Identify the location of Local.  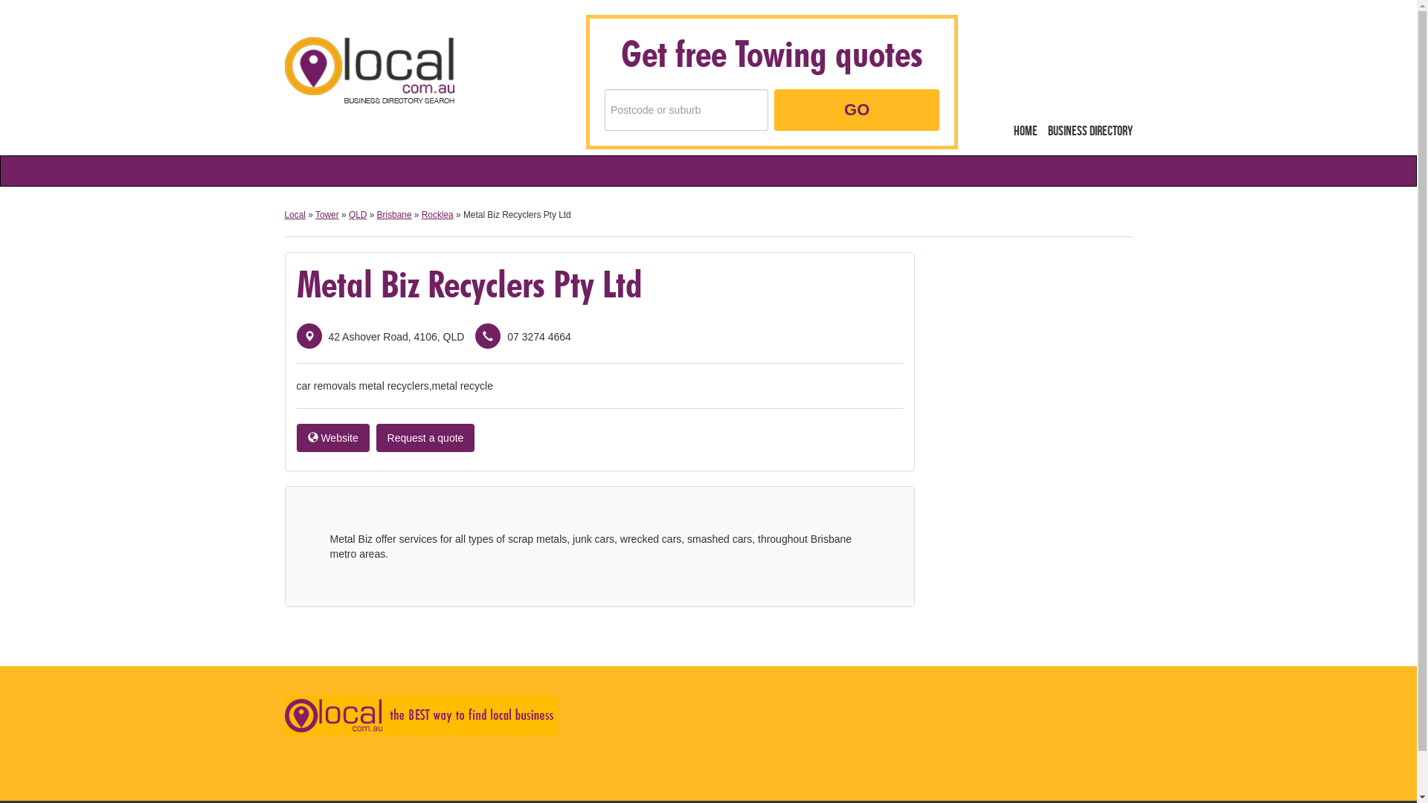
(295, 215).